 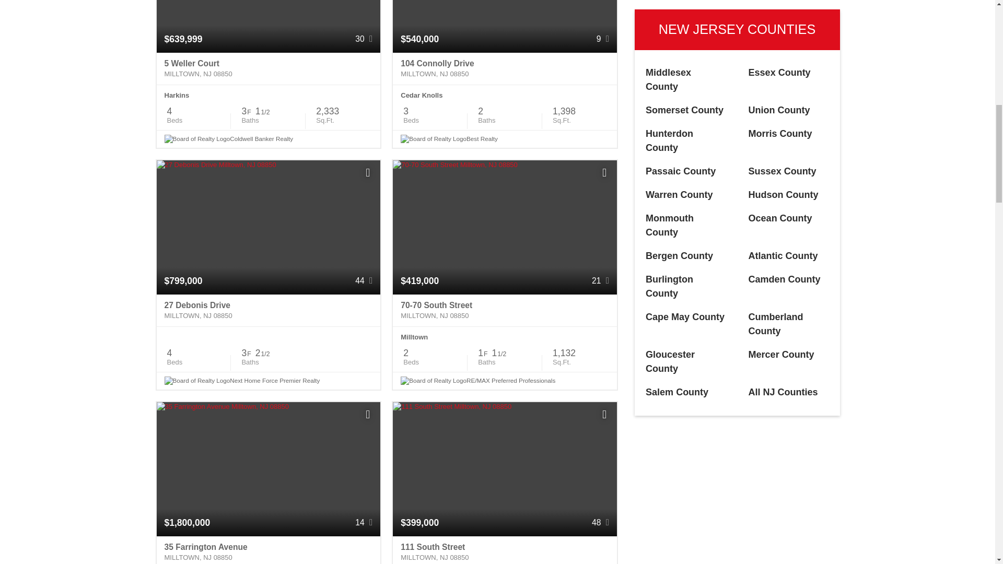 I want to click on 27 Debonis Drive Milltown,  NJ 08850, so click(x=269, y=310).